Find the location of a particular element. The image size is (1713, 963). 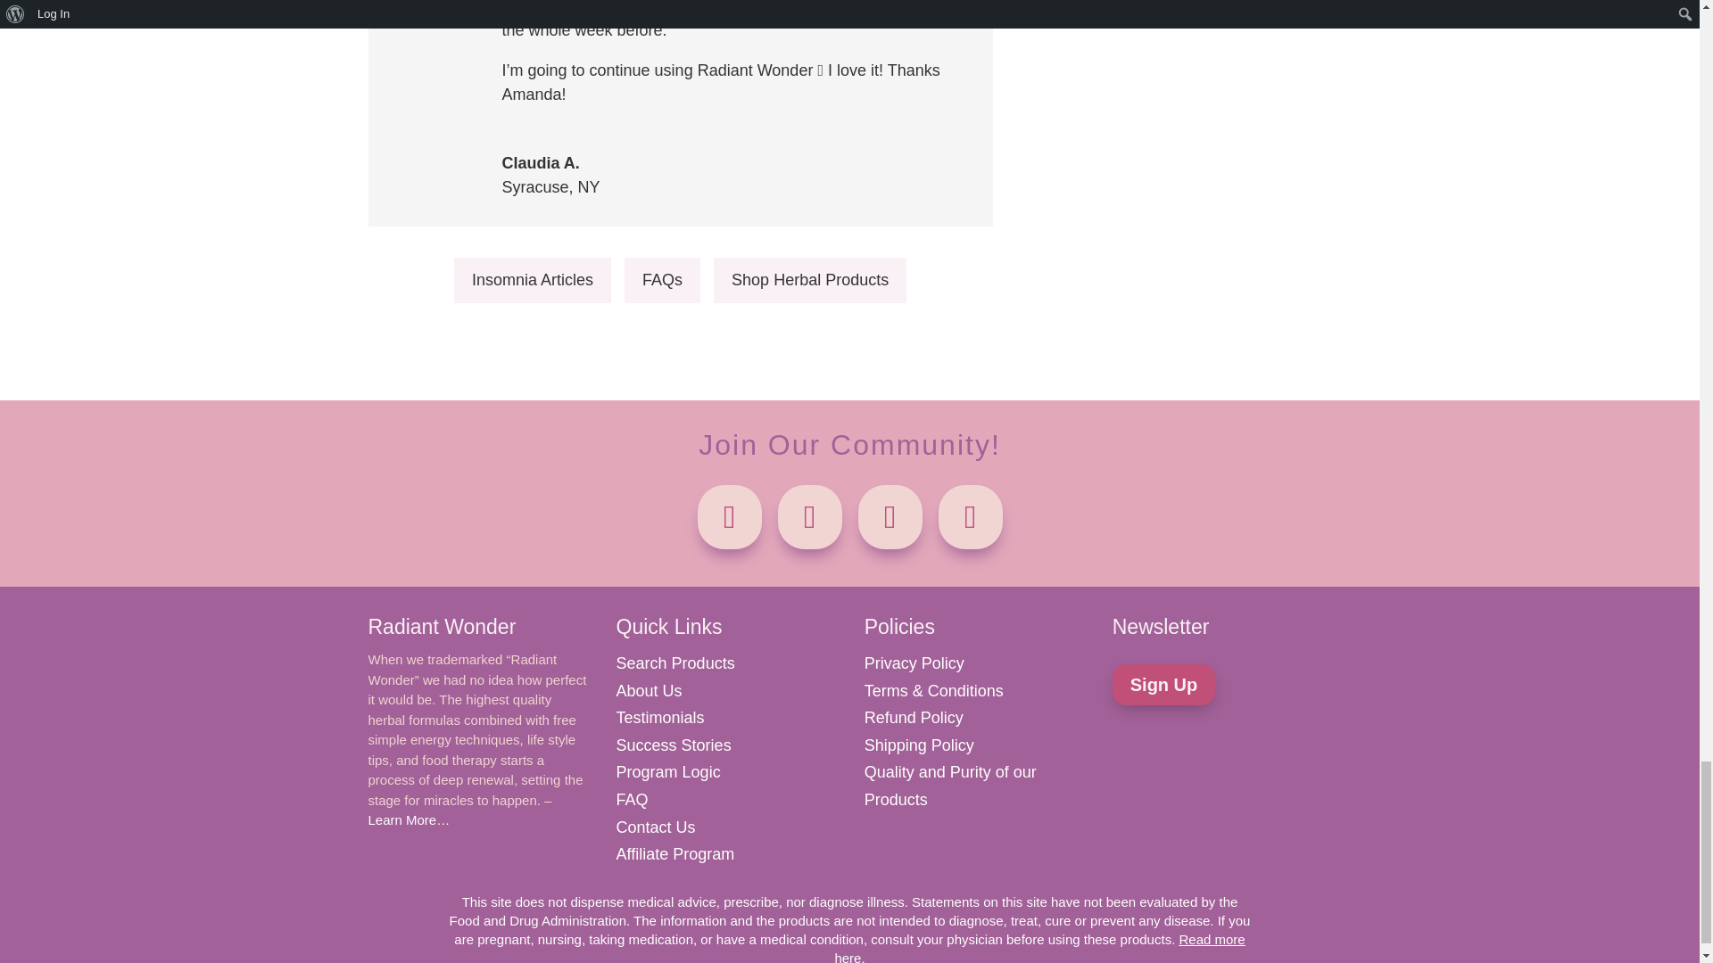

Follow on Facebook is located at coordinates (730, 517).